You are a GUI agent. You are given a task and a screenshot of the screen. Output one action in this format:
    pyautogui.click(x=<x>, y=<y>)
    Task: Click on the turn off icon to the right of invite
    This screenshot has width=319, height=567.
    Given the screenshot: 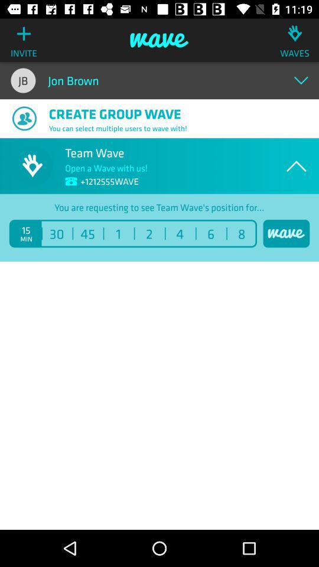 What is the action you would take?
    pyautogui.click(x=159, y=40)
    